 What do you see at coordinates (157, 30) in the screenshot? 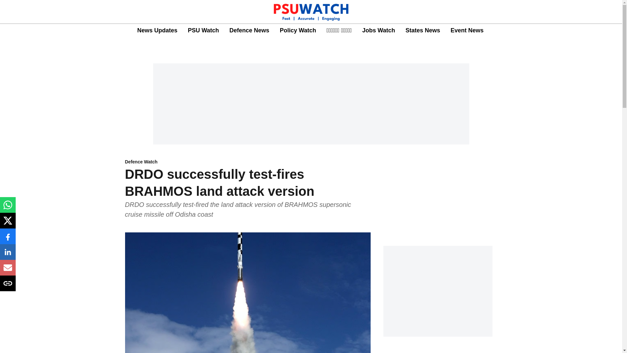
I see `News Updates` at bounding box center [157, 30].